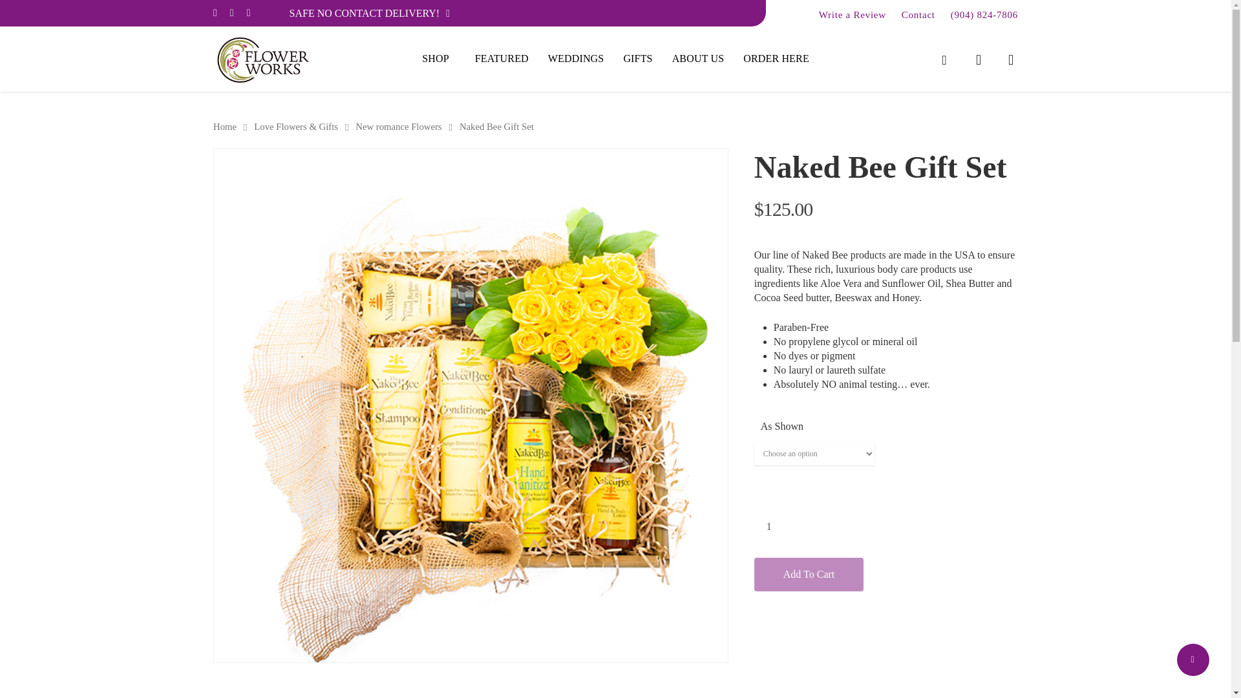 The height and width of the screenshot is (698, 1241). I want to click on SHOP, so click(438, 58).